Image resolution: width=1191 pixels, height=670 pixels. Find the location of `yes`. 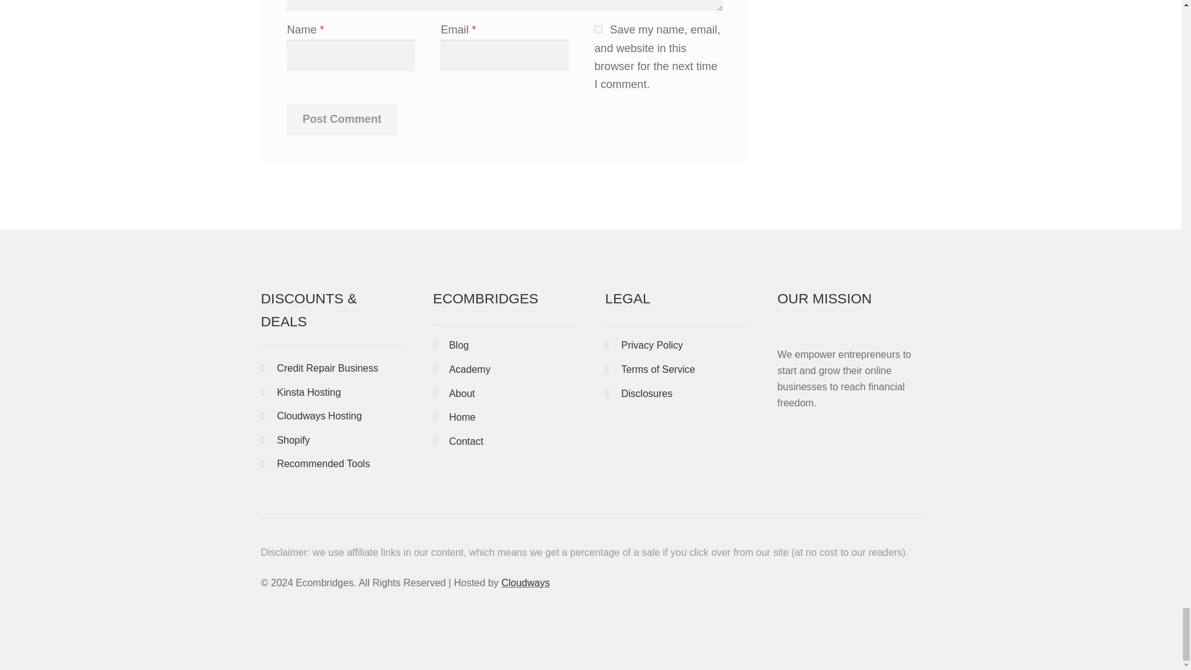

yes is located at coordinates (598, 30).